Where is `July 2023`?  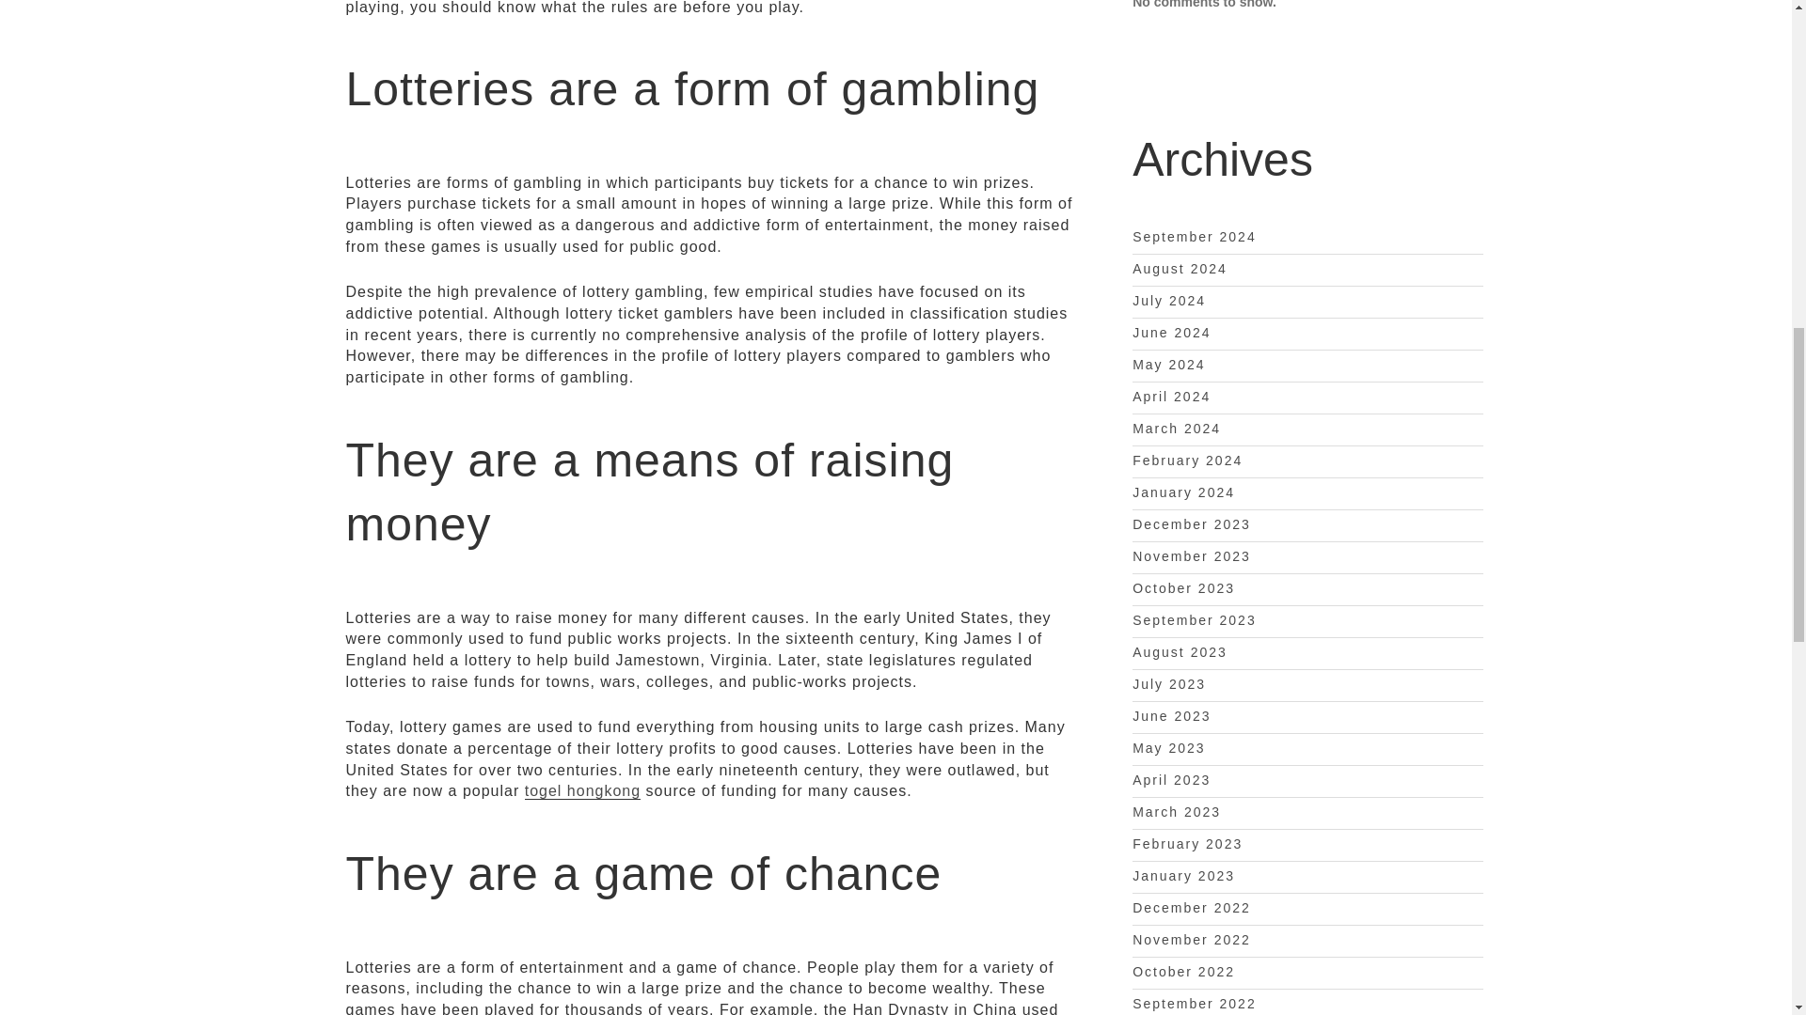
July 2023 is located at coordinates (1168, 684).